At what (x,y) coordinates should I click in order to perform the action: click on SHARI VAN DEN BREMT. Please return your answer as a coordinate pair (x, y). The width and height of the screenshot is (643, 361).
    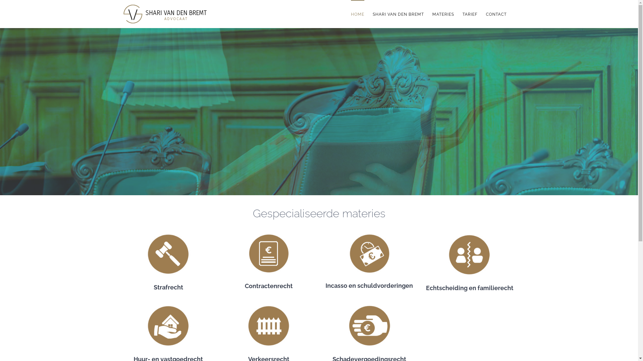
    Looking at the image, I should click on (398, 14).